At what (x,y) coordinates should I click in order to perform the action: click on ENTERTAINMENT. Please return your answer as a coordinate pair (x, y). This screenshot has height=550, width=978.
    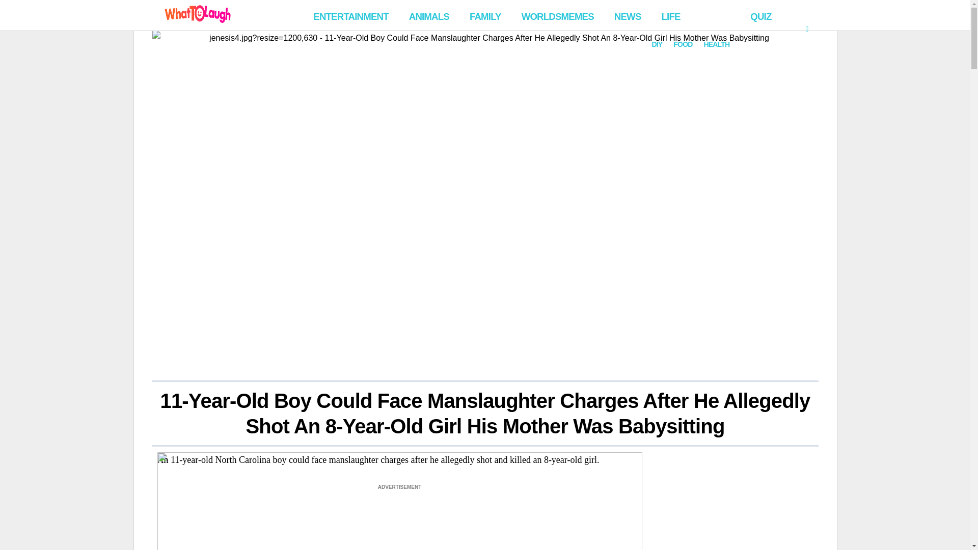
    Looking at the image, I should click on (350, 15).